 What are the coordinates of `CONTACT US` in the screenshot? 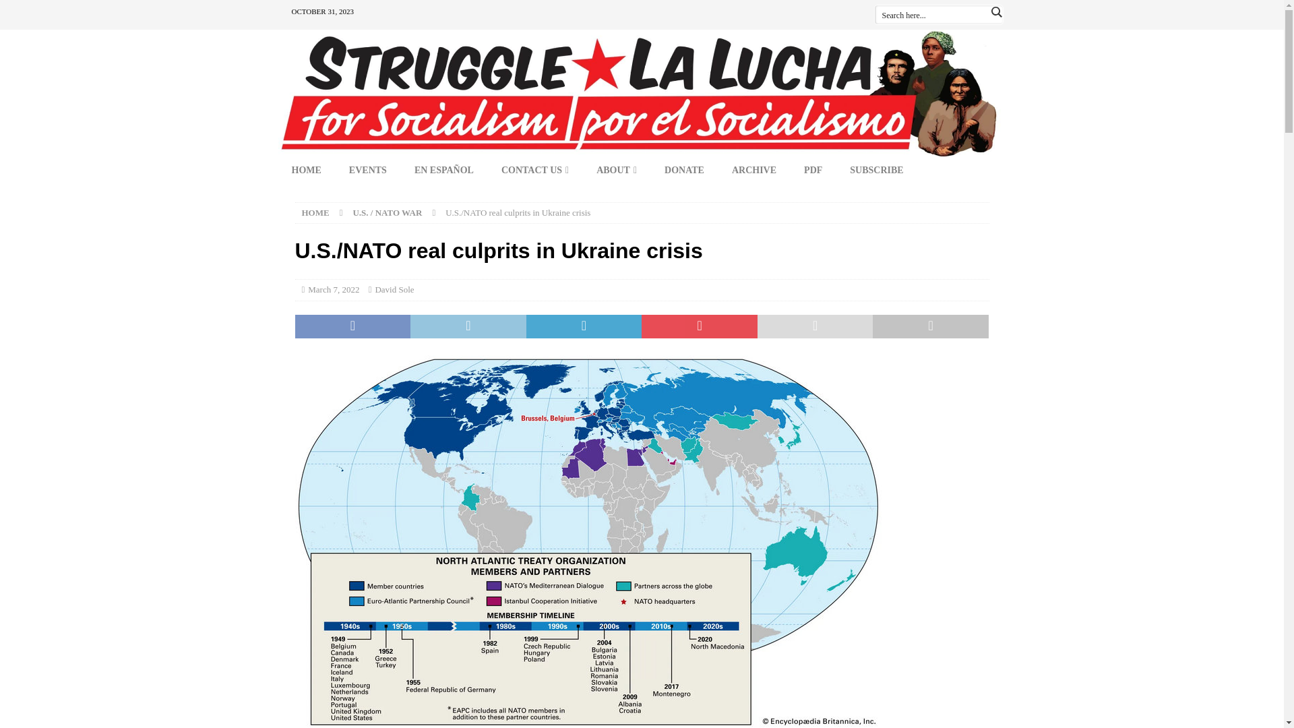 It's located at (535, 171).